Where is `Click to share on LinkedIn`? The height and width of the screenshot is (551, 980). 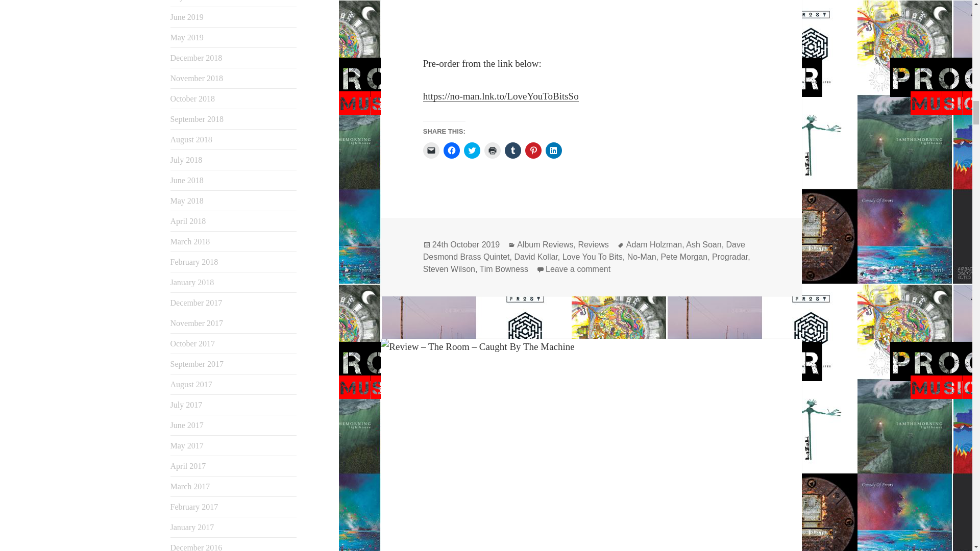
Click to share on LinkedIn is located at coordinates (553, 150).